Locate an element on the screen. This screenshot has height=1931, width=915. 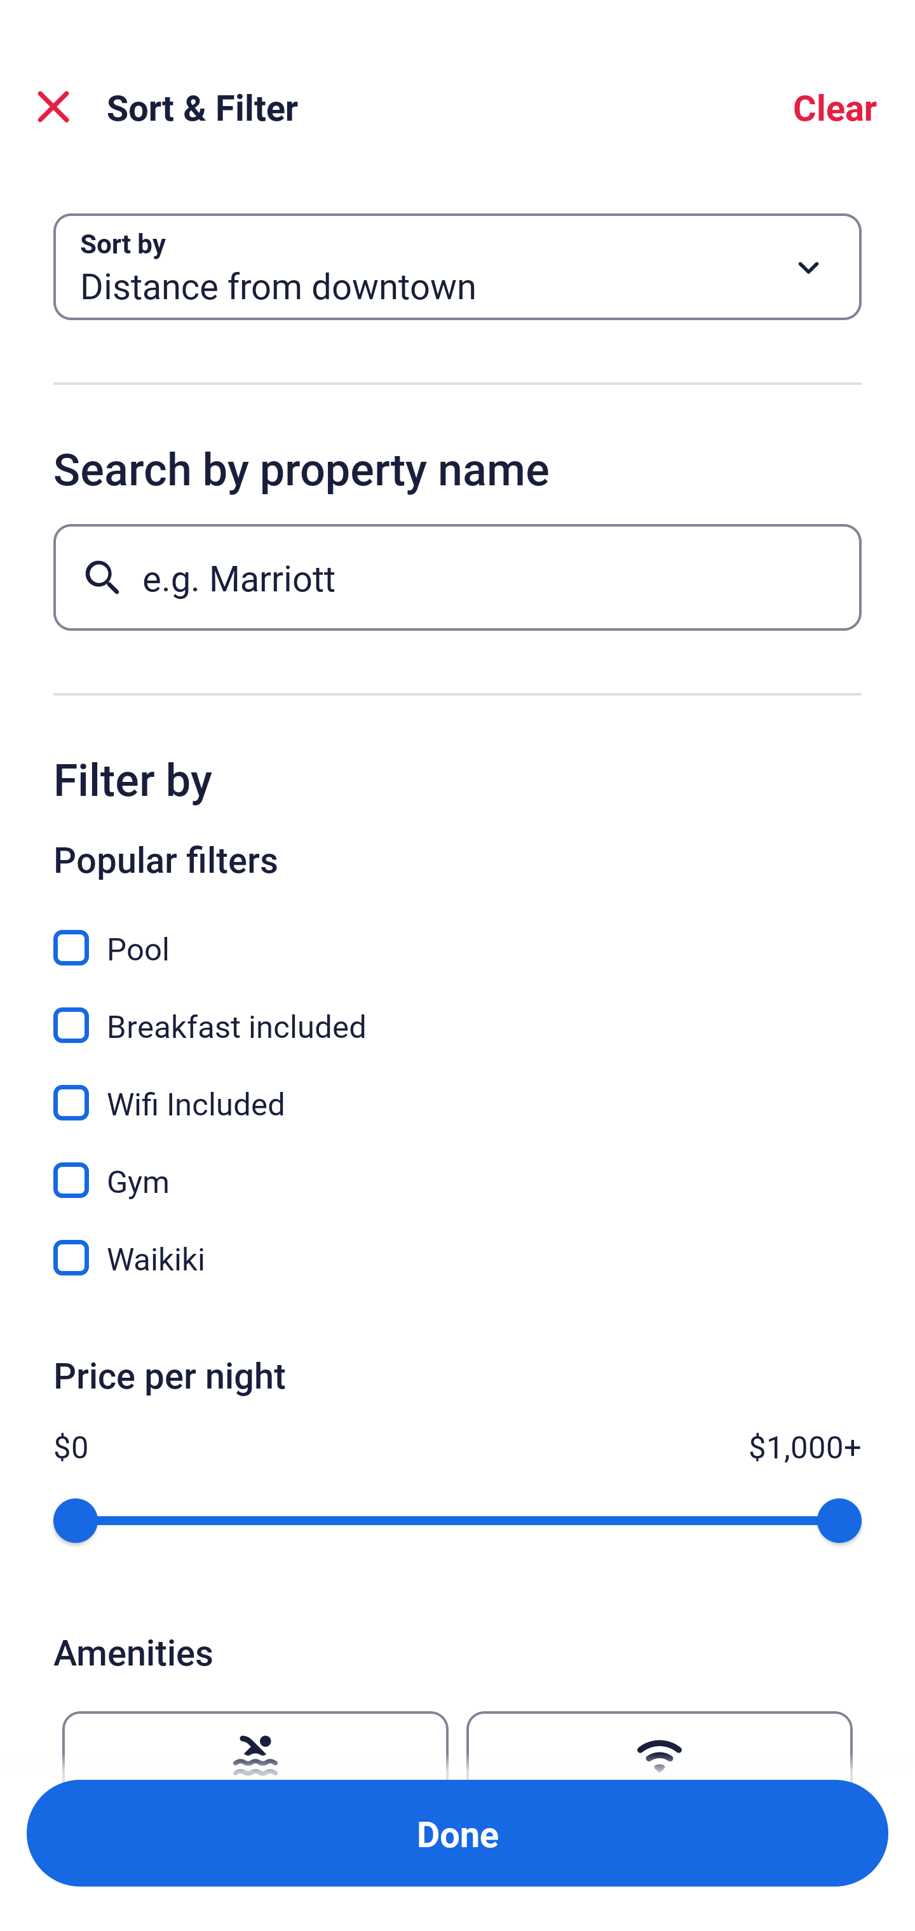
Sort by Button Distance from downtown is located at coordinates (457, 267).